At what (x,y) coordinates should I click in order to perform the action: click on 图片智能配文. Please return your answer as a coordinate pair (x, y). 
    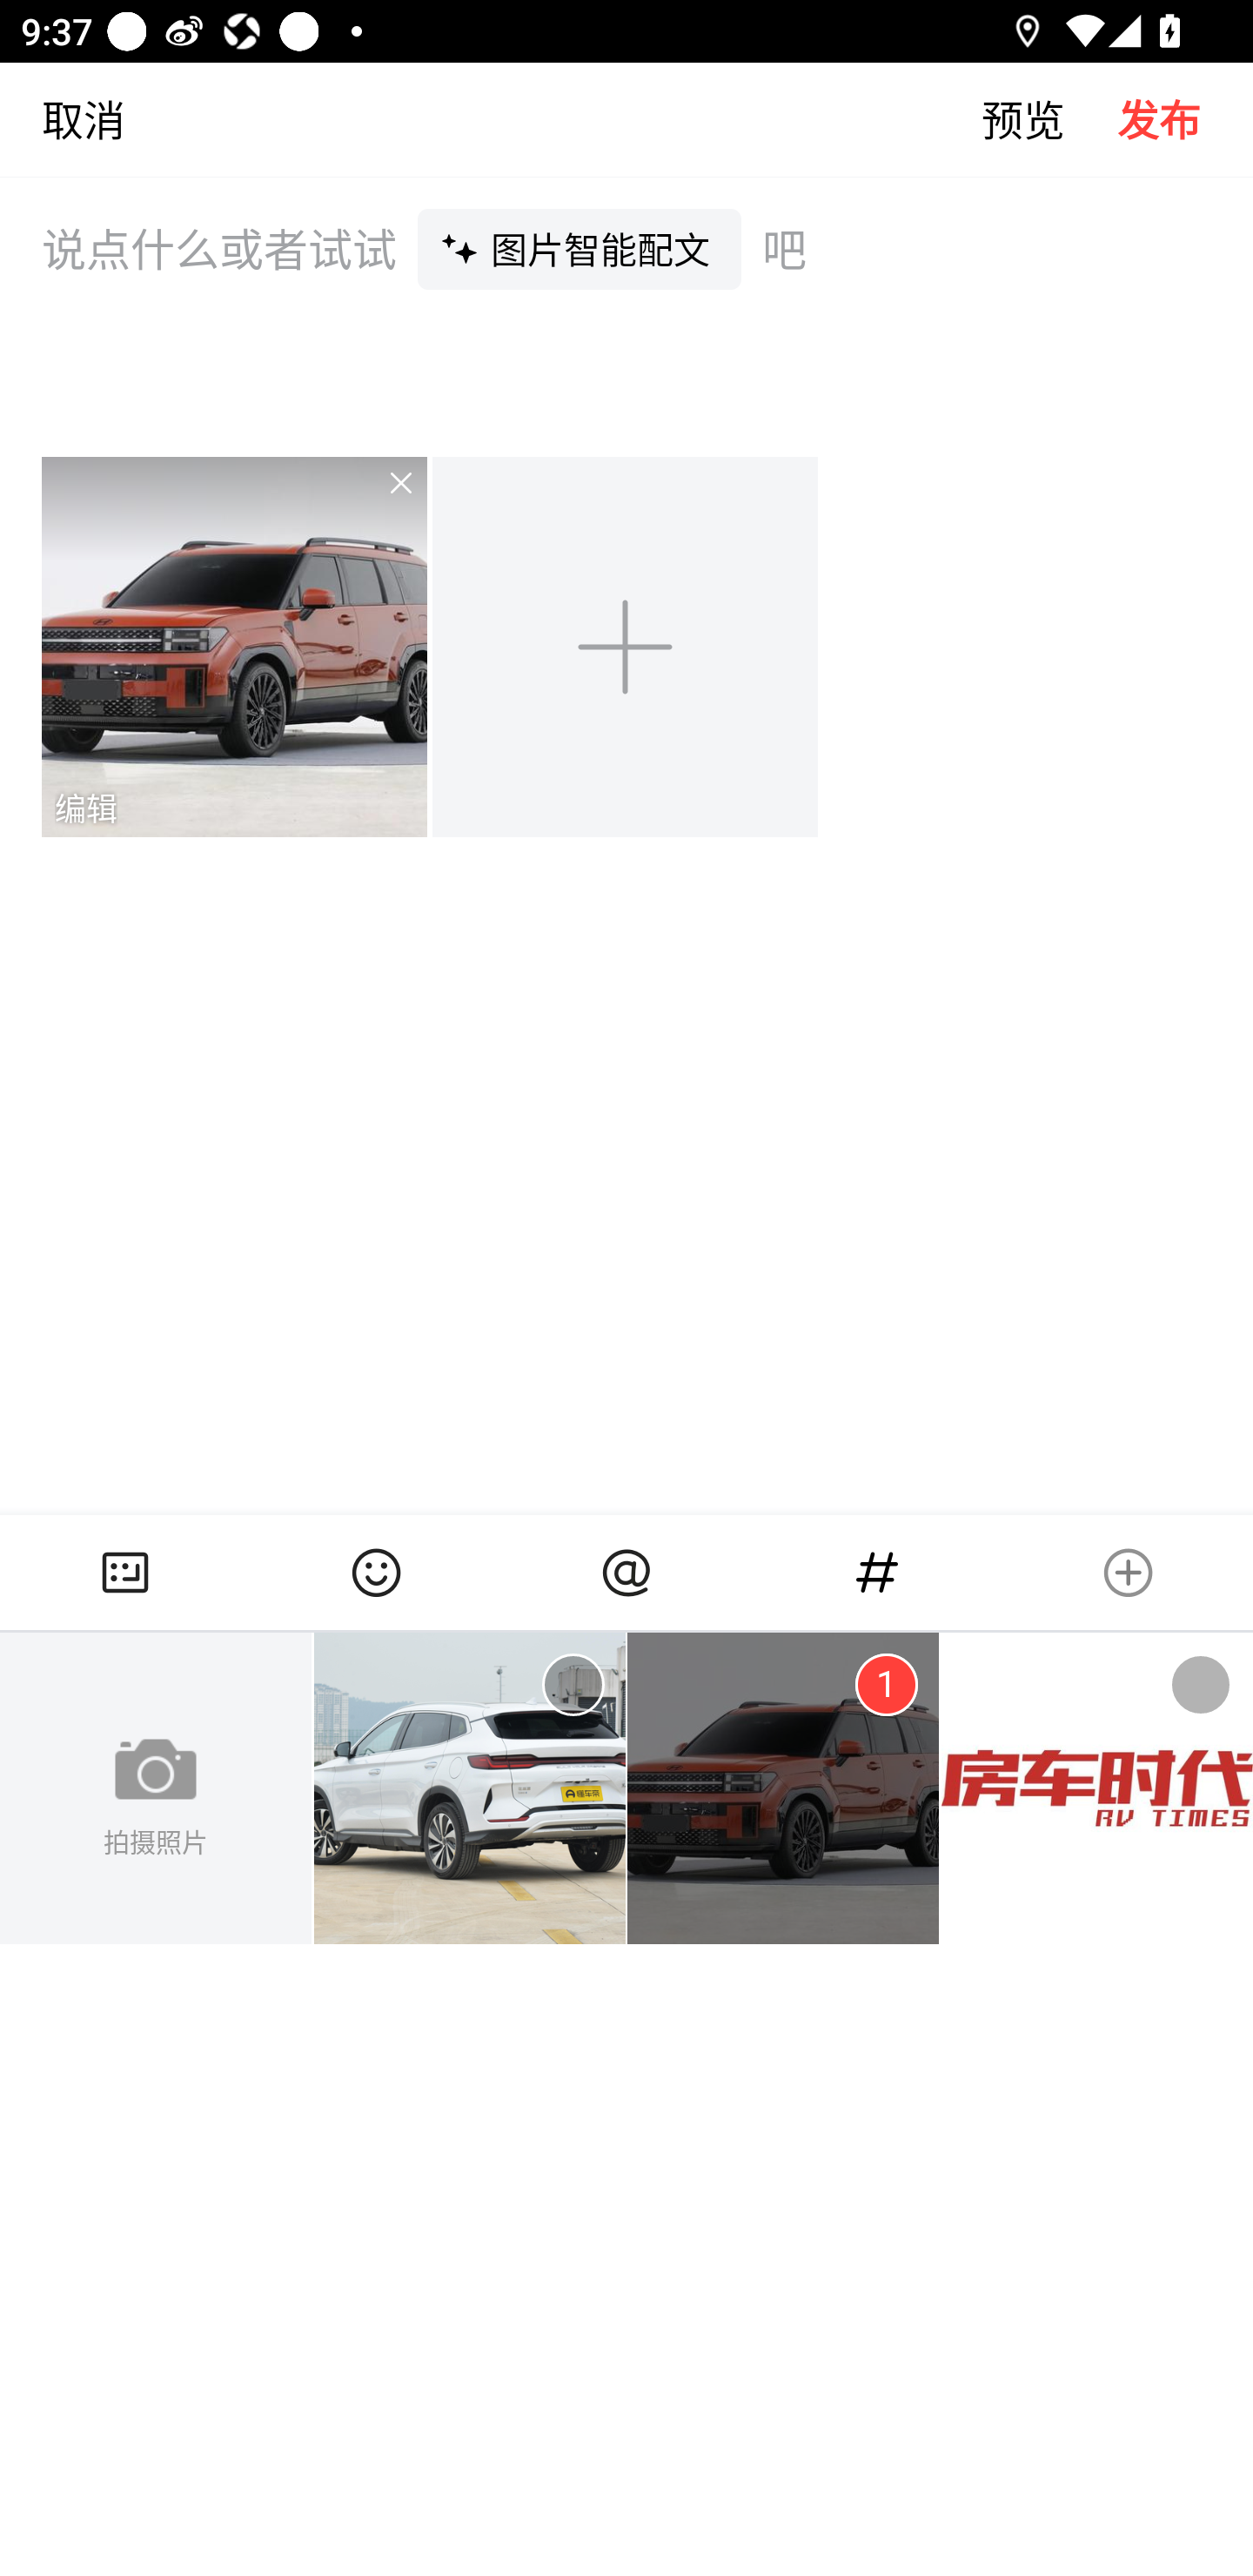
    Looking at the image, I should click on (580, 248).